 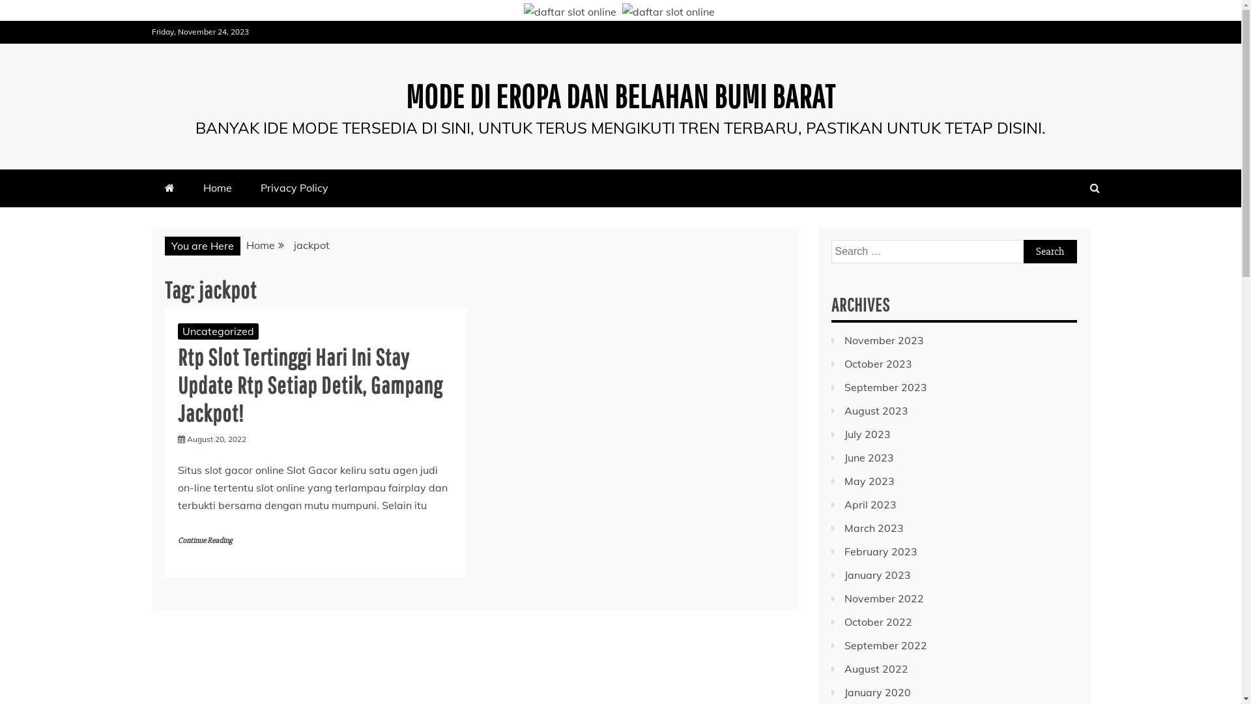 I want to click on November 2023, so click(x=884, y=340).